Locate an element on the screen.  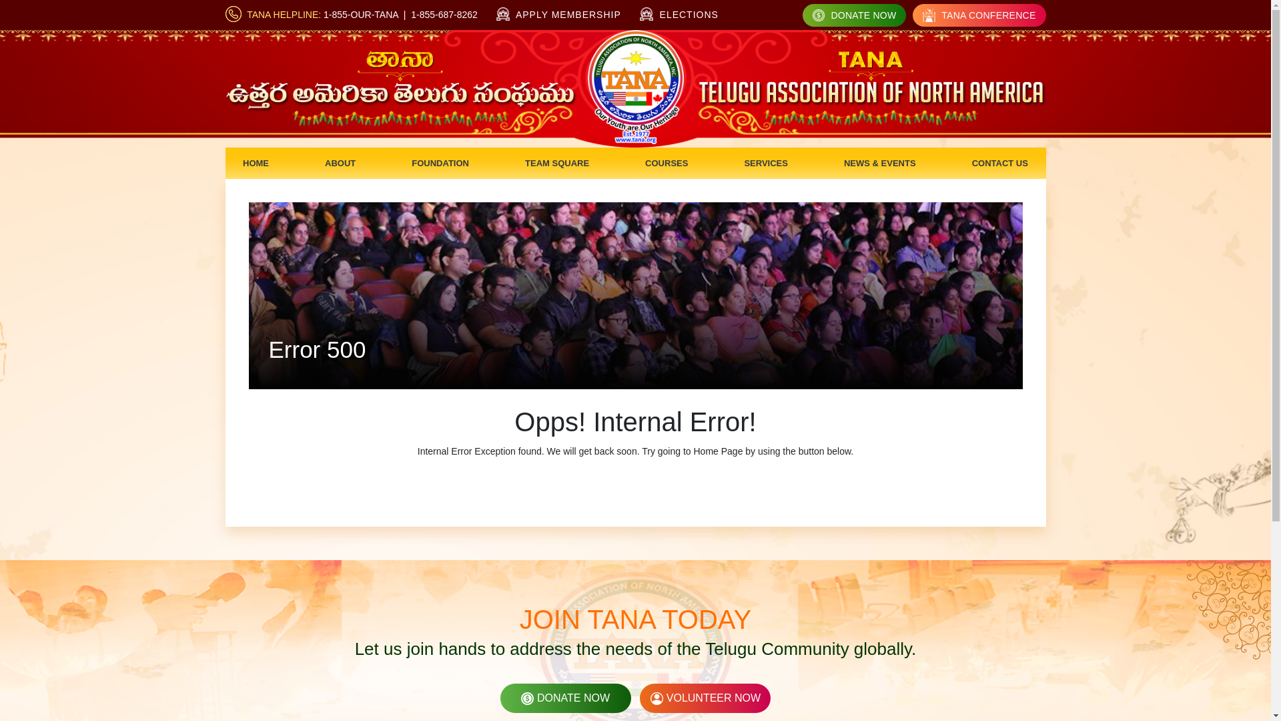
DONATE NOW is located at coordinates (854, 15).